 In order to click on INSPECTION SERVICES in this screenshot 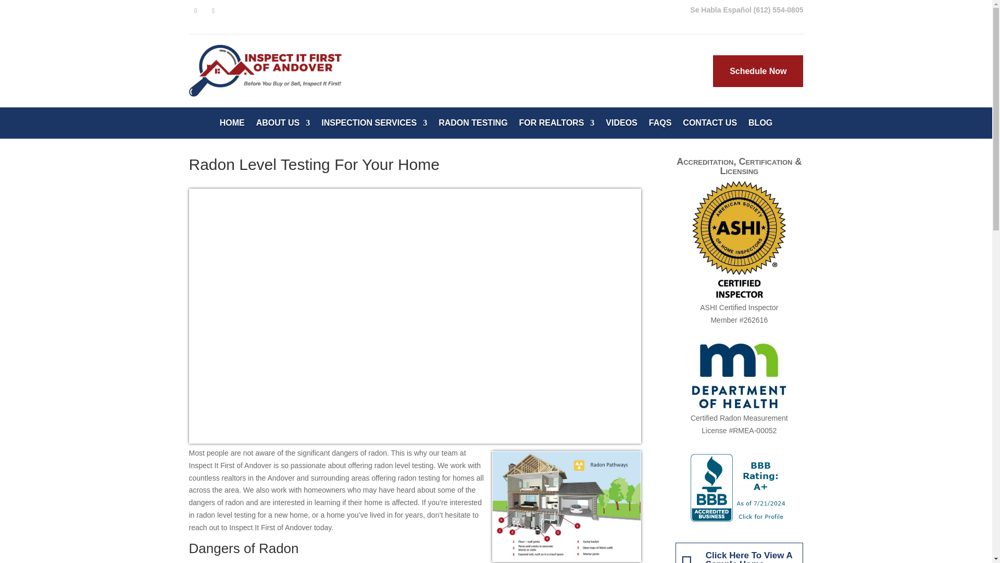, I will do `click(374, 125)`.